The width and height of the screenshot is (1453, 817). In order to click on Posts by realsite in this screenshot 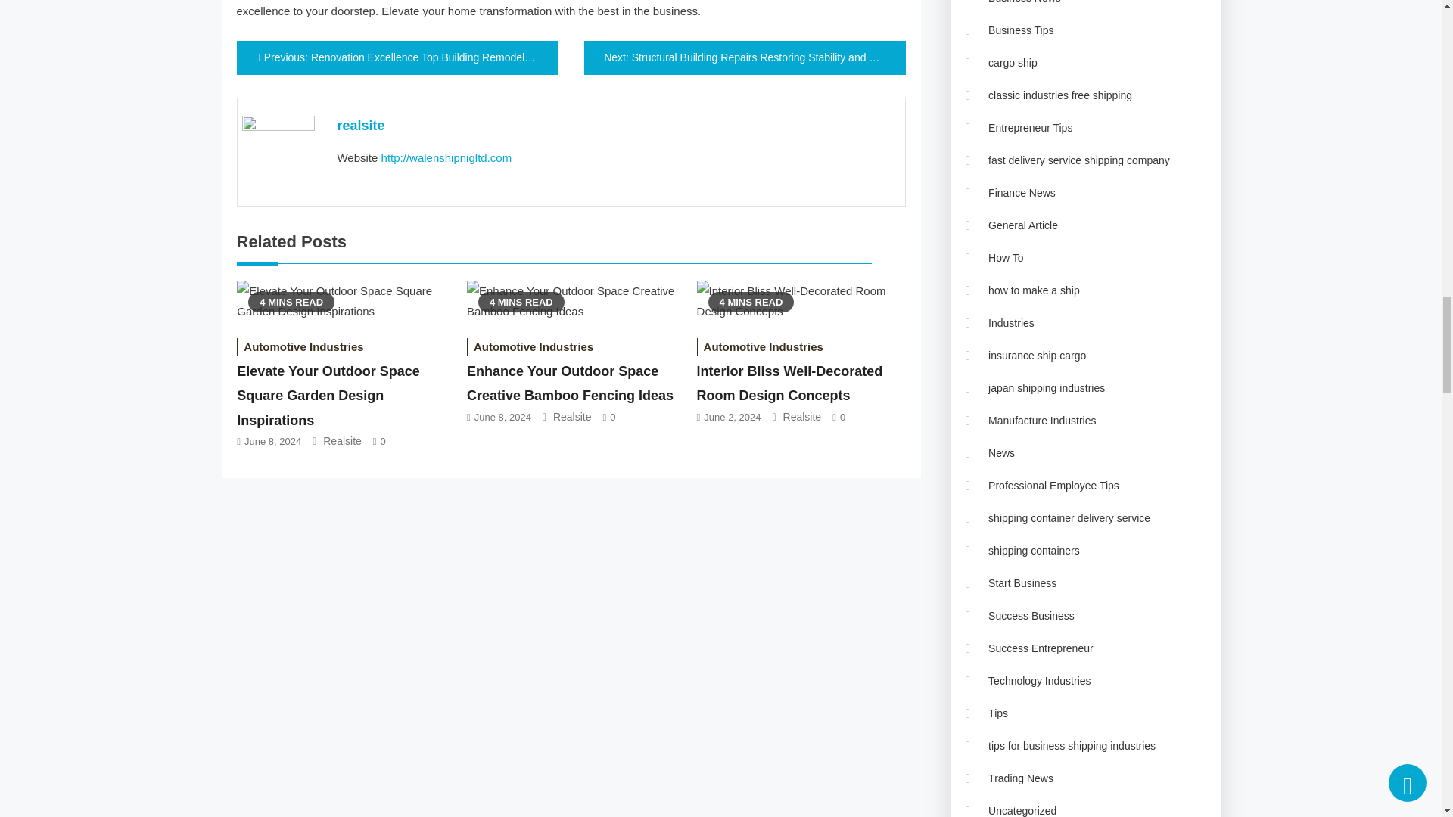, I will do `click(360, 126)`.